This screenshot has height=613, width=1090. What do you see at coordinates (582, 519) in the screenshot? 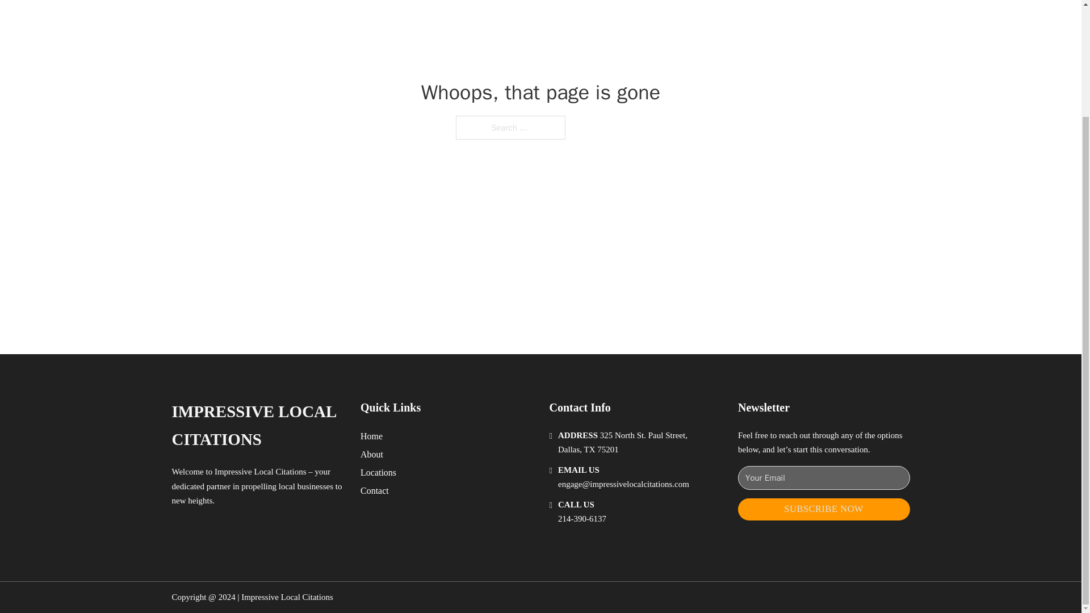
I see `214-390-6137` at bounding box center [582, 519].